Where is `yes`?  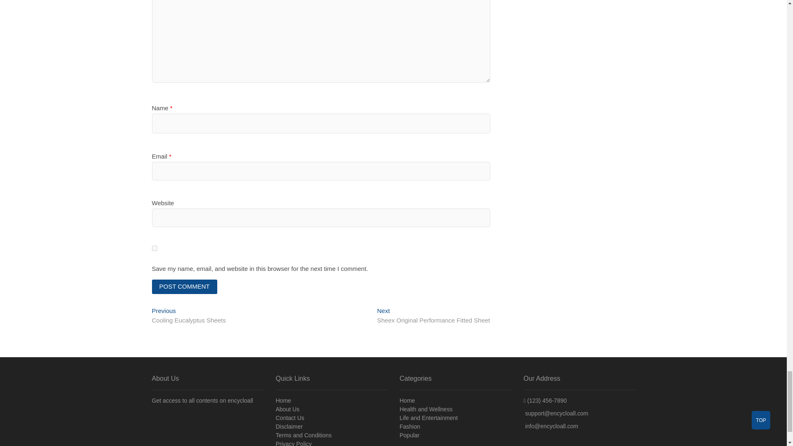 yes is located at coordinates (185, 287).